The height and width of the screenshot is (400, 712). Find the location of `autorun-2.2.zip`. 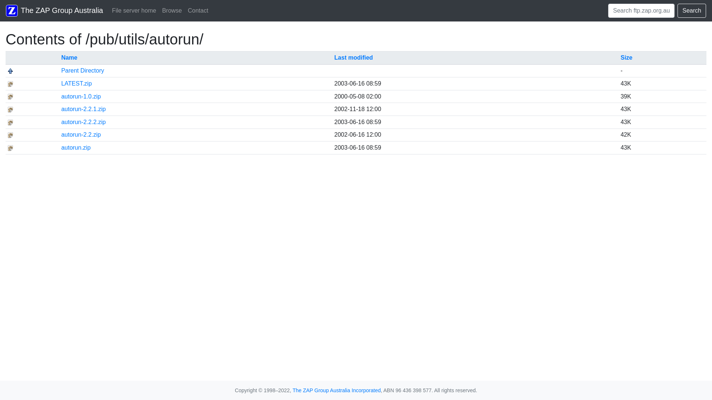

autorun-2.2.zip is located at coordinates (81, 135).